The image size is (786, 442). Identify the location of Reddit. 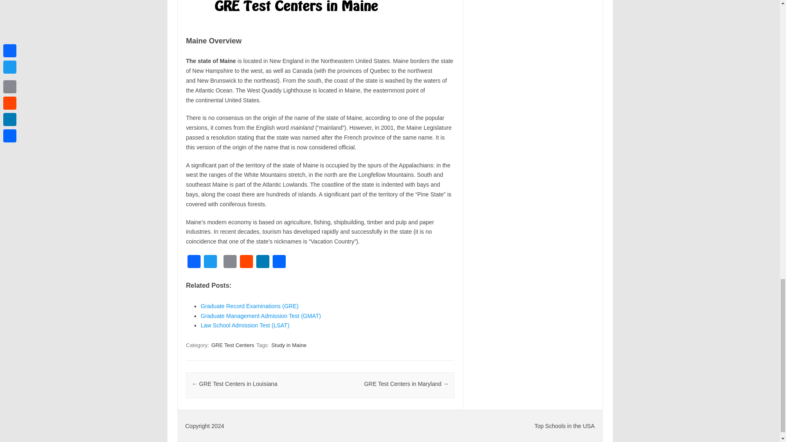
(246, 262).